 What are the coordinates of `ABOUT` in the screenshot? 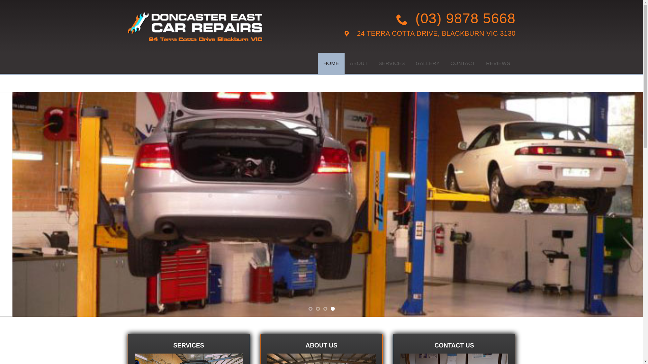 It's located at (359, 63).